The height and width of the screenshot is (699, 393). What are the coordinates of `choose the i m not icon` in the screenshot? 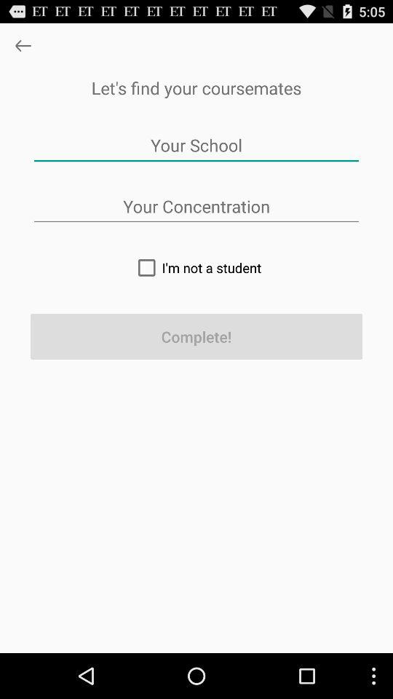 It's located at (196, 267).